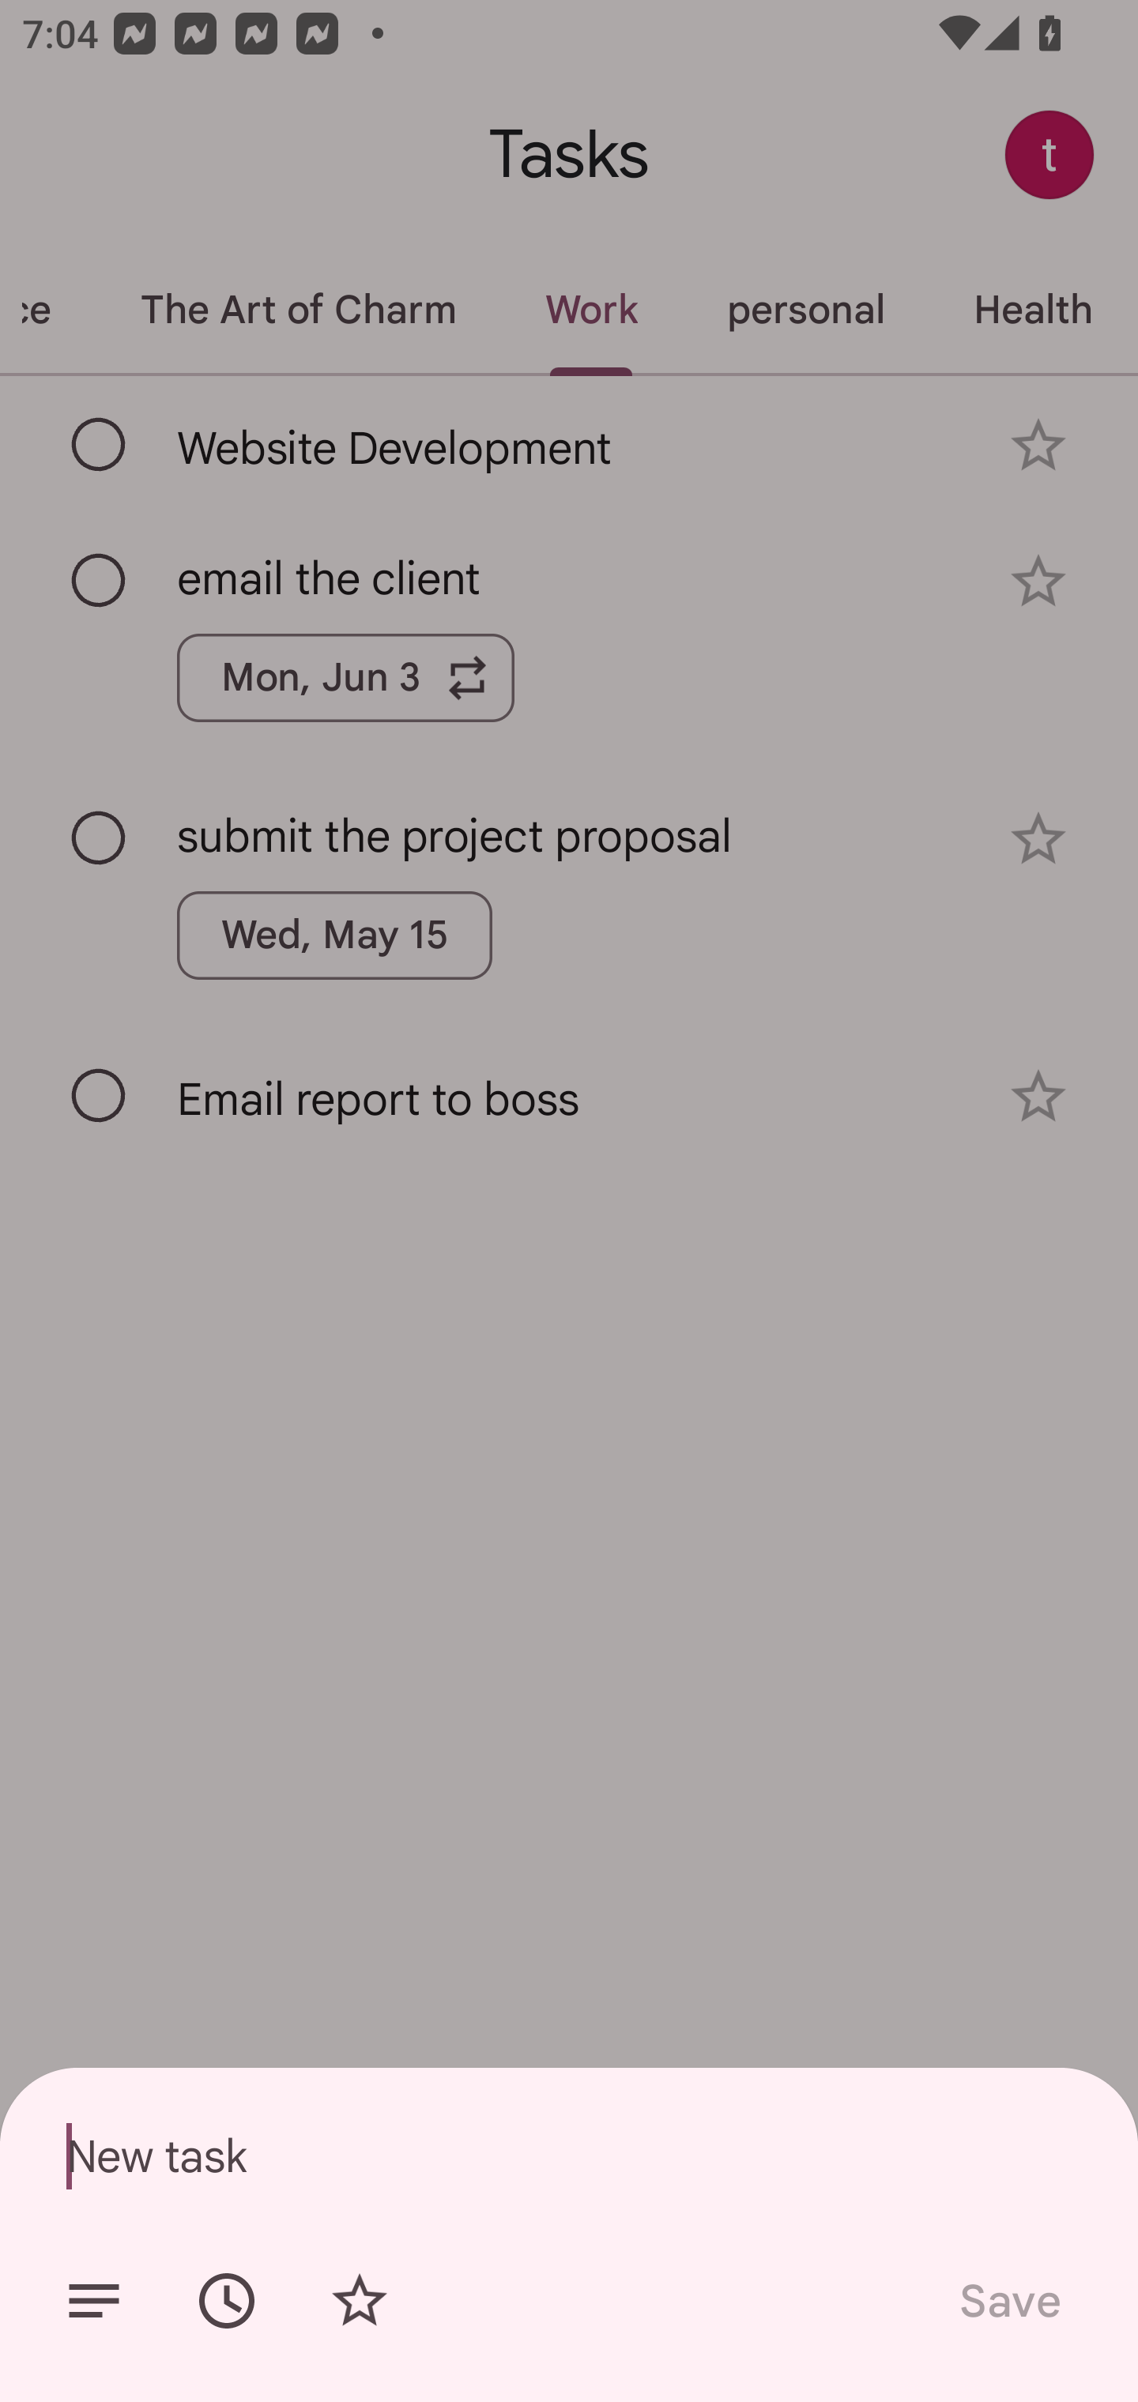 Image resolution: width=1138 pixels, height=2402 pixels. I want to click on Add star, so click(359, 2301).